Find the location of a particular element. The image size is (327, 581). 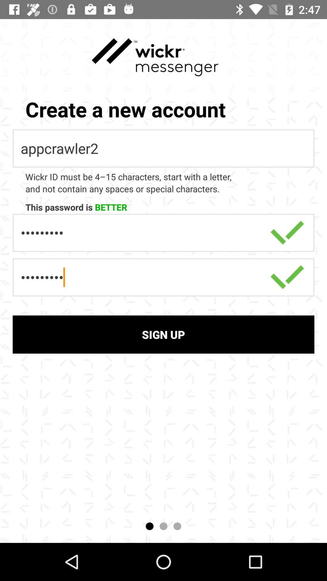

swipe until the appcrawler2 icon is located at coordinates (163, 148).